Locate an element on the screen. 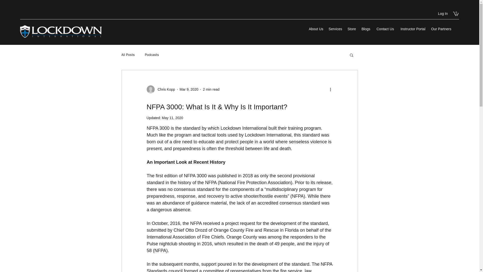  Podcasts is located at coordinates (152, 55).